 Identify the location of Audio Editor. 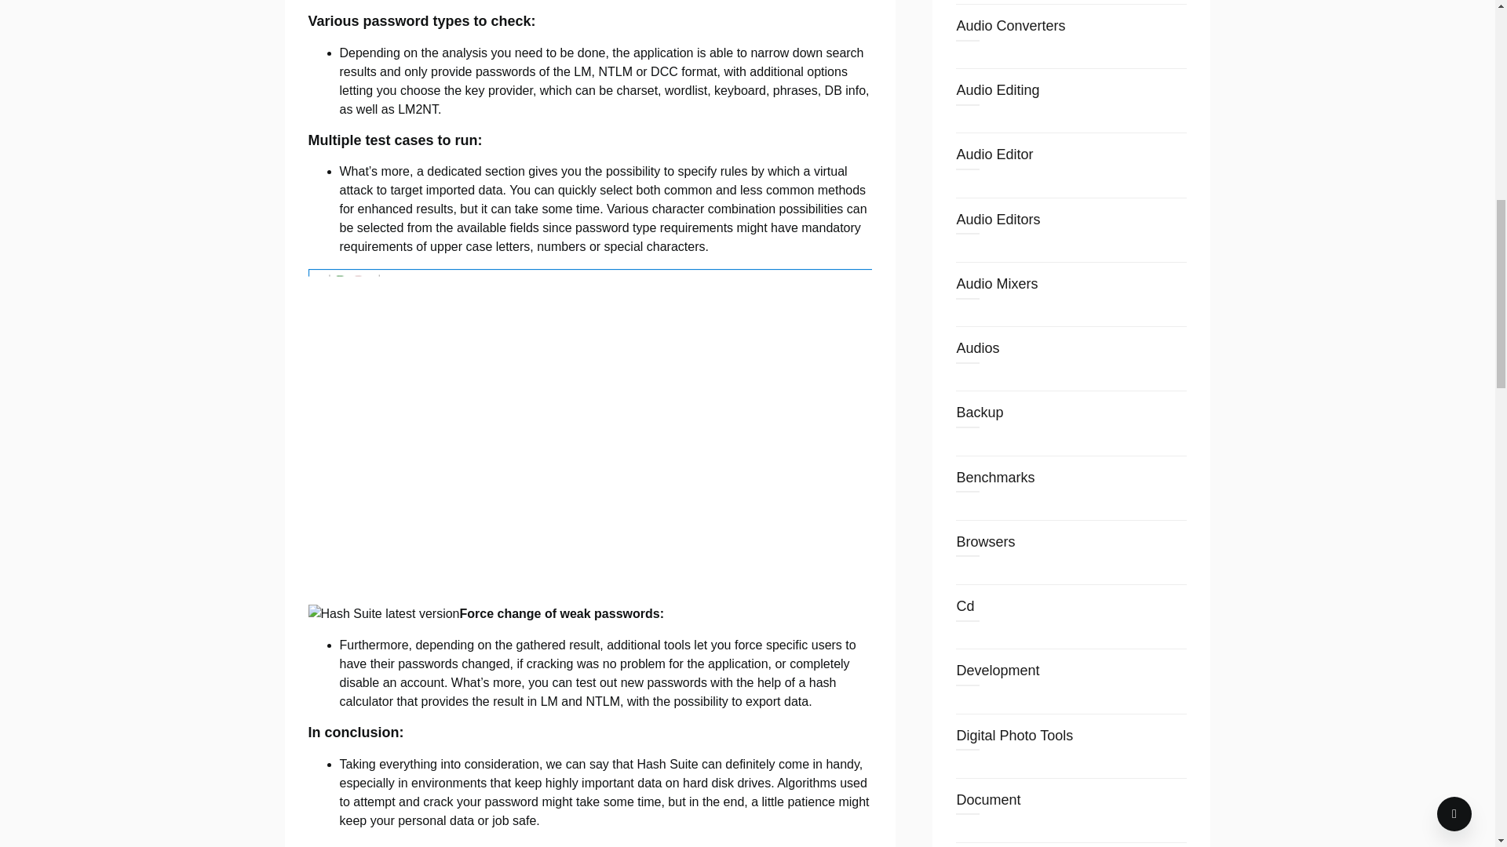
(994, 154).